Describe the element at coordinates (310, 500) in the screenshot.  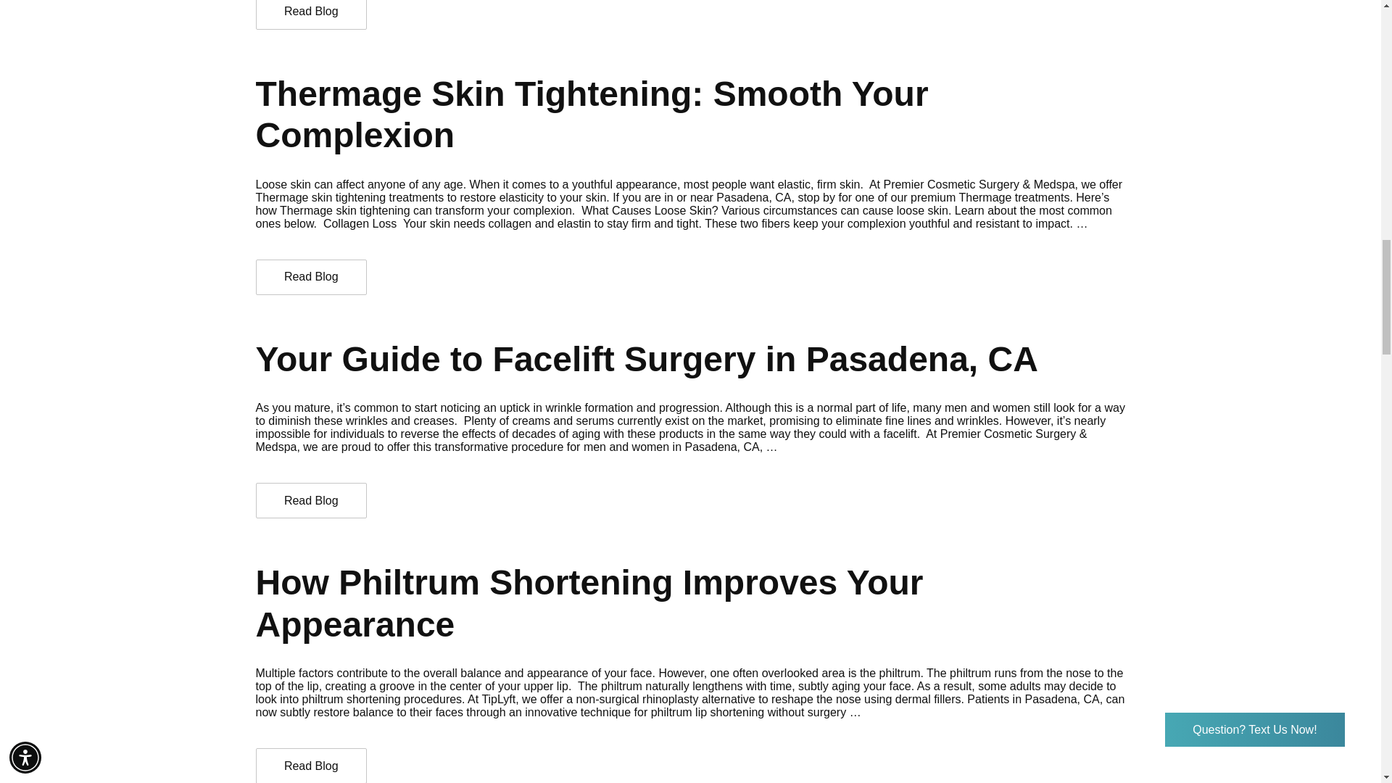
I see `Your Guide to Facelift Surgery in Pasadena, CA` at that location.